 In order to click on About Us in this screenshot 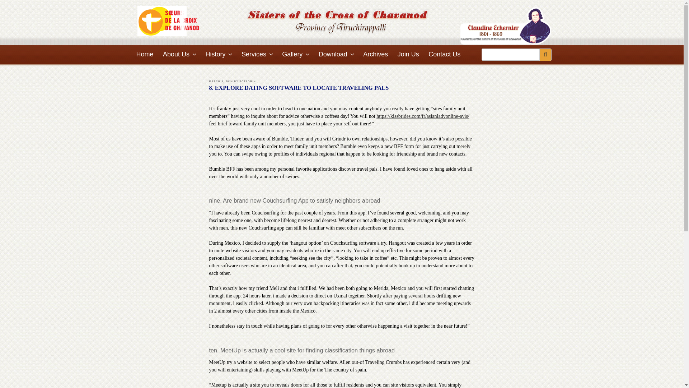, I will do `click(179, 55)`.